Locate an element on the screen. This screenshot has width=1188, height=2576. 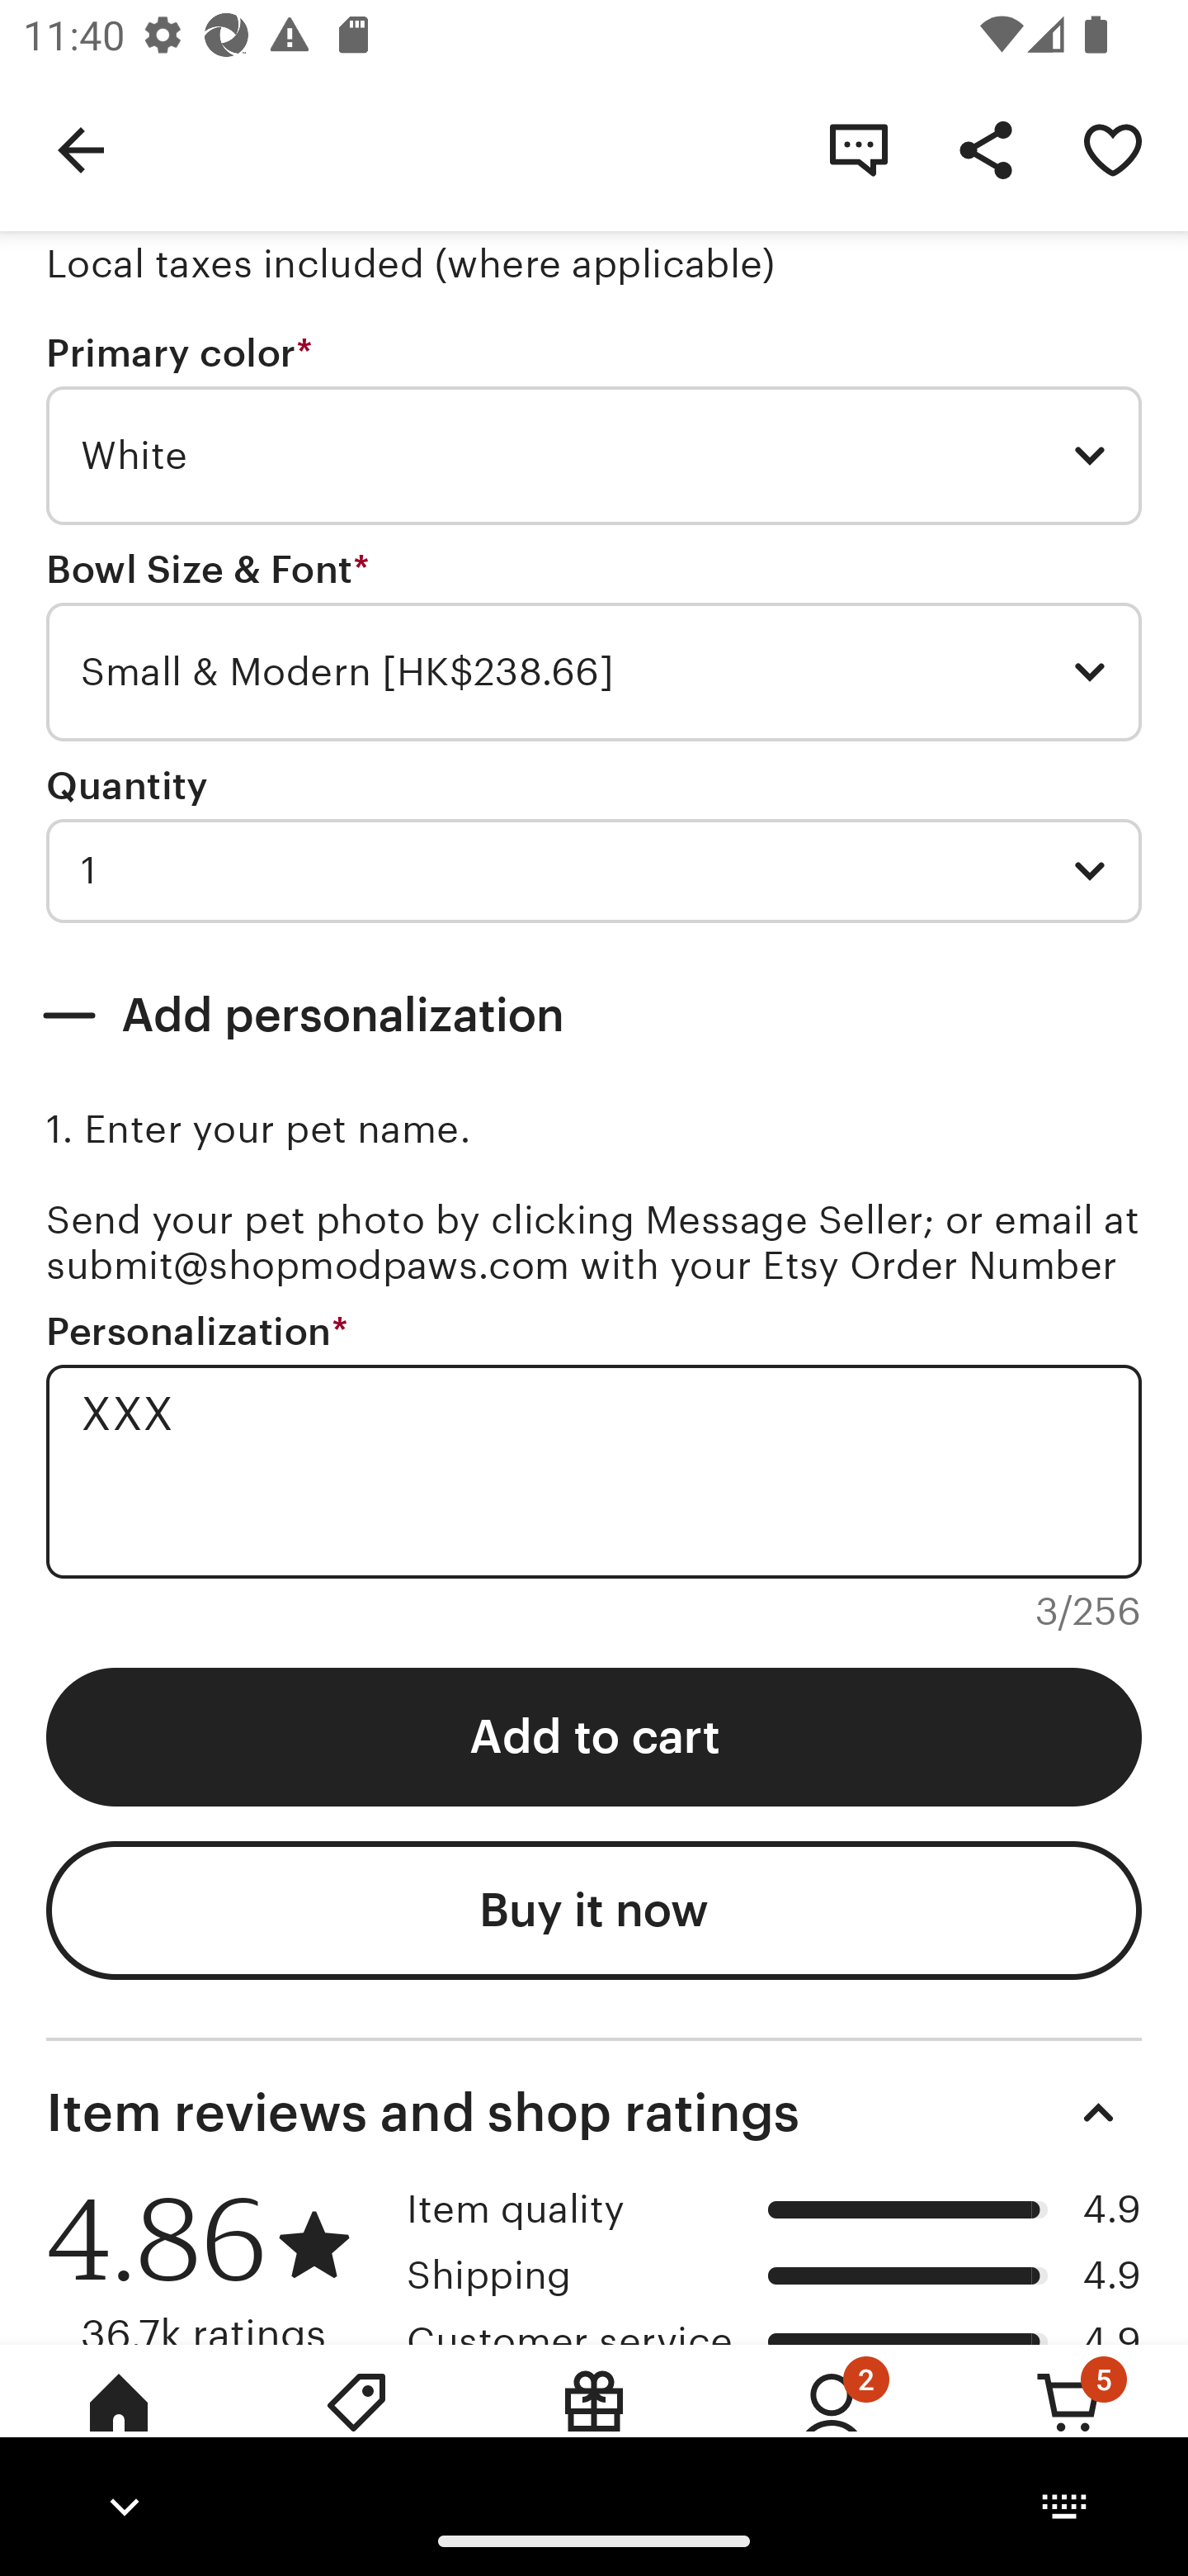
Quantity is located at coordinates (127, 785).